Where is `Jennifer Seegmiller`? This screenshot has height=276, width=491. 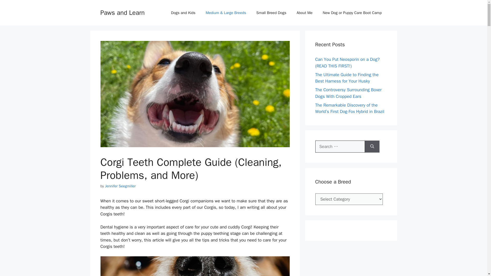 Jennifer Seegmiller is located at coordinates (120, 186).